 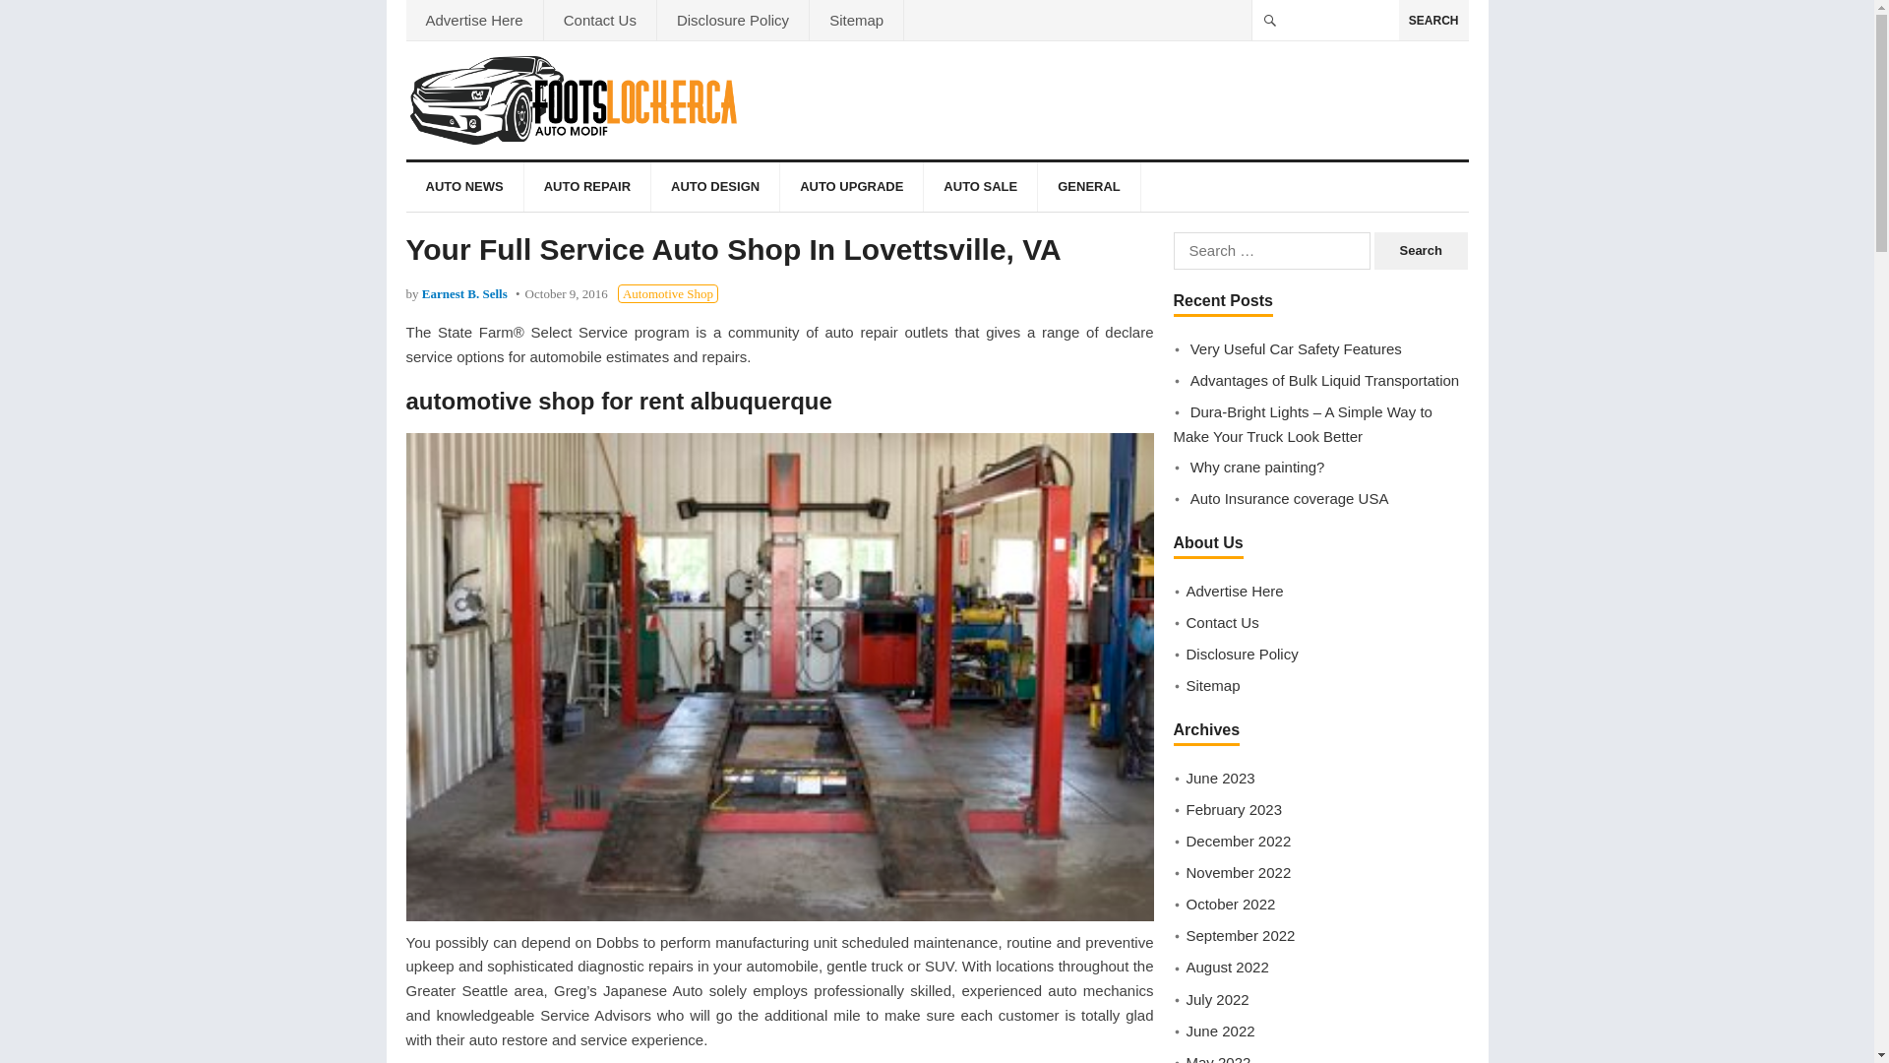 What do you see at coordinates (667, 293) in the screenshot?
I see `View all posts in Automotive Shop` at bounding box center [667, 293].